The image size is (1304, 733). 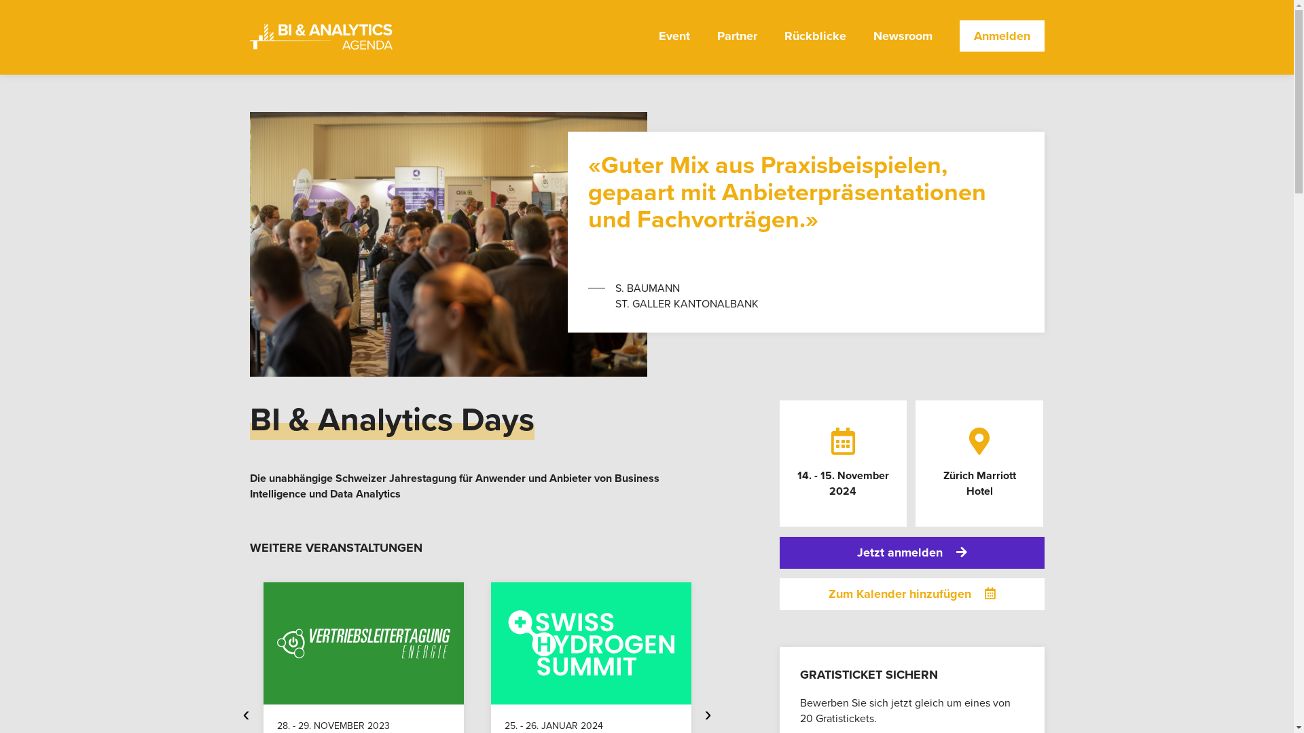 I want to click on Home BI & Analytics Days, so click(x=321, y=37).